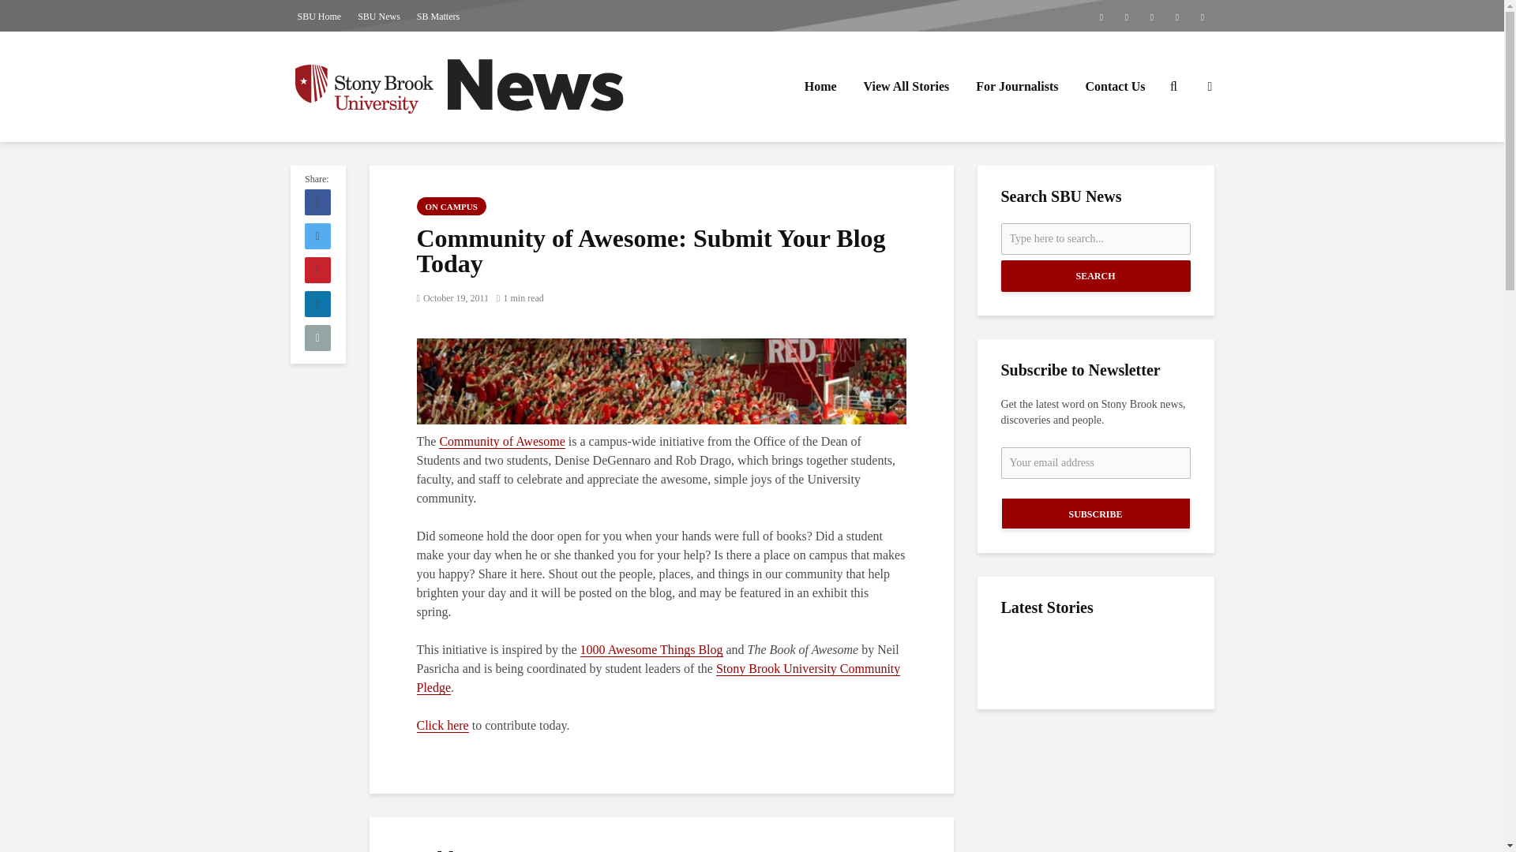 The image size is (1516, 852). What do you see at coordinates (379, 16) in the screenshot?
I see `SBU News` at bounding box center [379, 16].